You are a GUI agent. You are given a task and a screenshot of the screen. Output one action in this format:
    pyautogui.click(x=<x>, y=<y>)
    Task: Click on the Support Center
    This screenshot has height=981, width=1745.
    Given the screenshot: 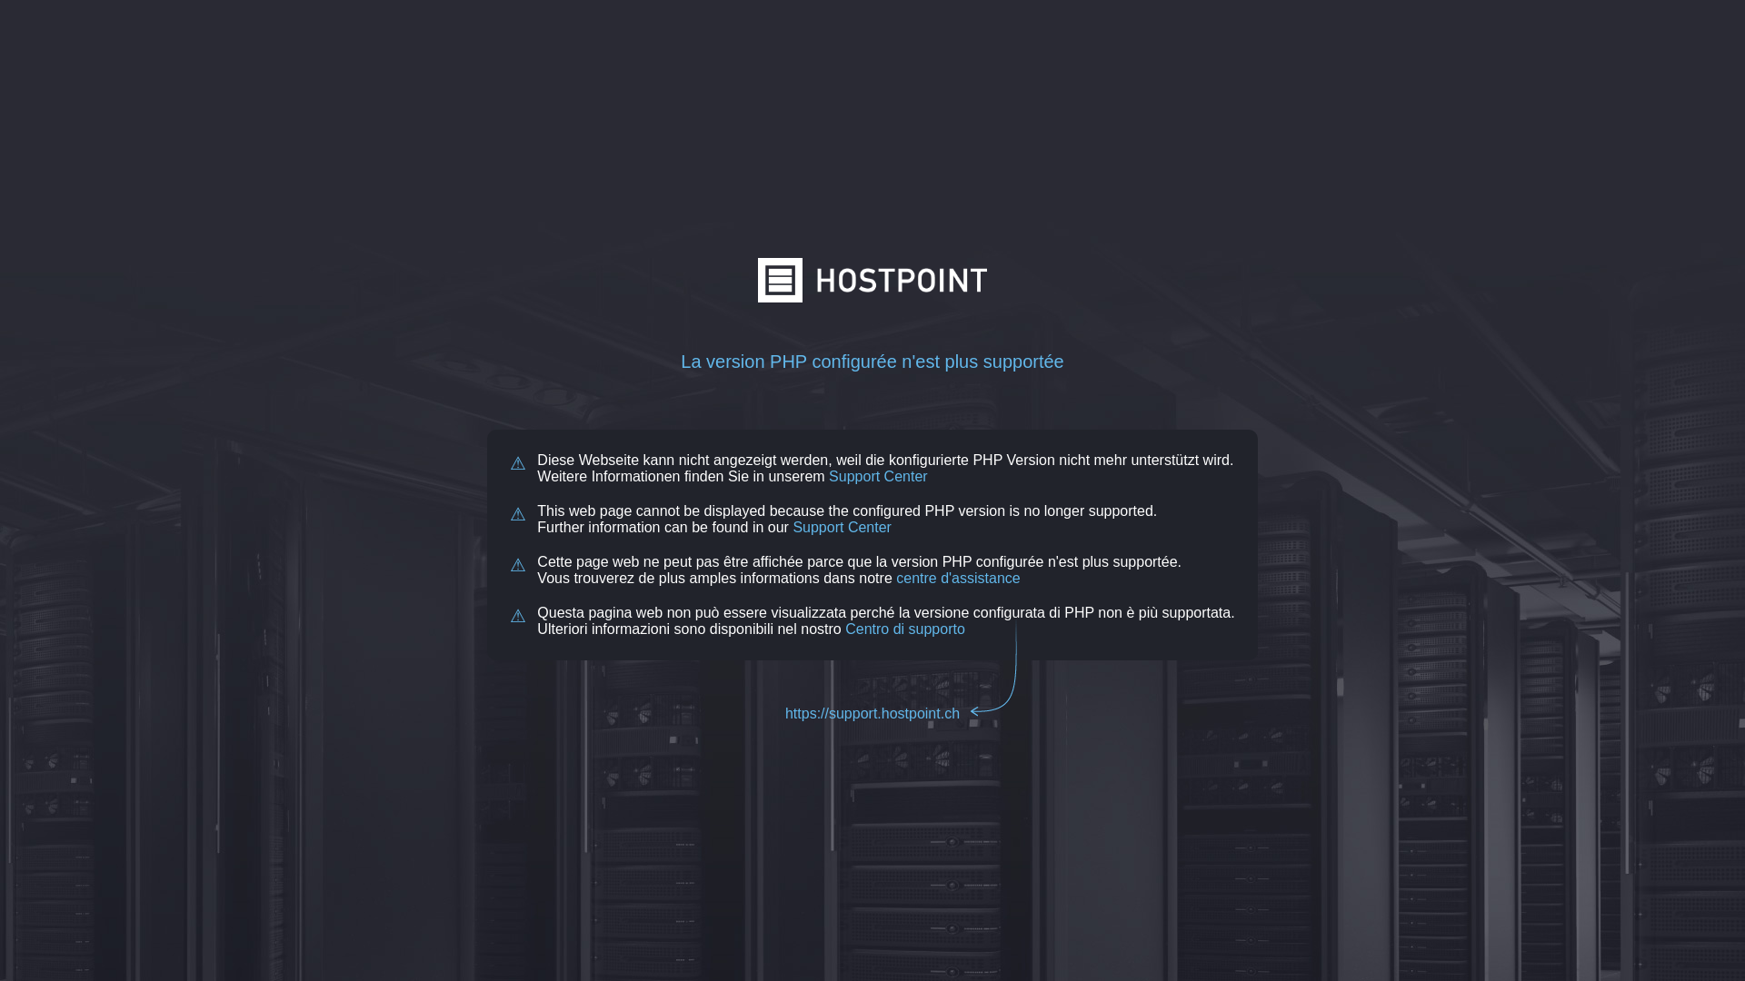 What is the action you would take?
    pyautogui.click(x=842, y=527)
    